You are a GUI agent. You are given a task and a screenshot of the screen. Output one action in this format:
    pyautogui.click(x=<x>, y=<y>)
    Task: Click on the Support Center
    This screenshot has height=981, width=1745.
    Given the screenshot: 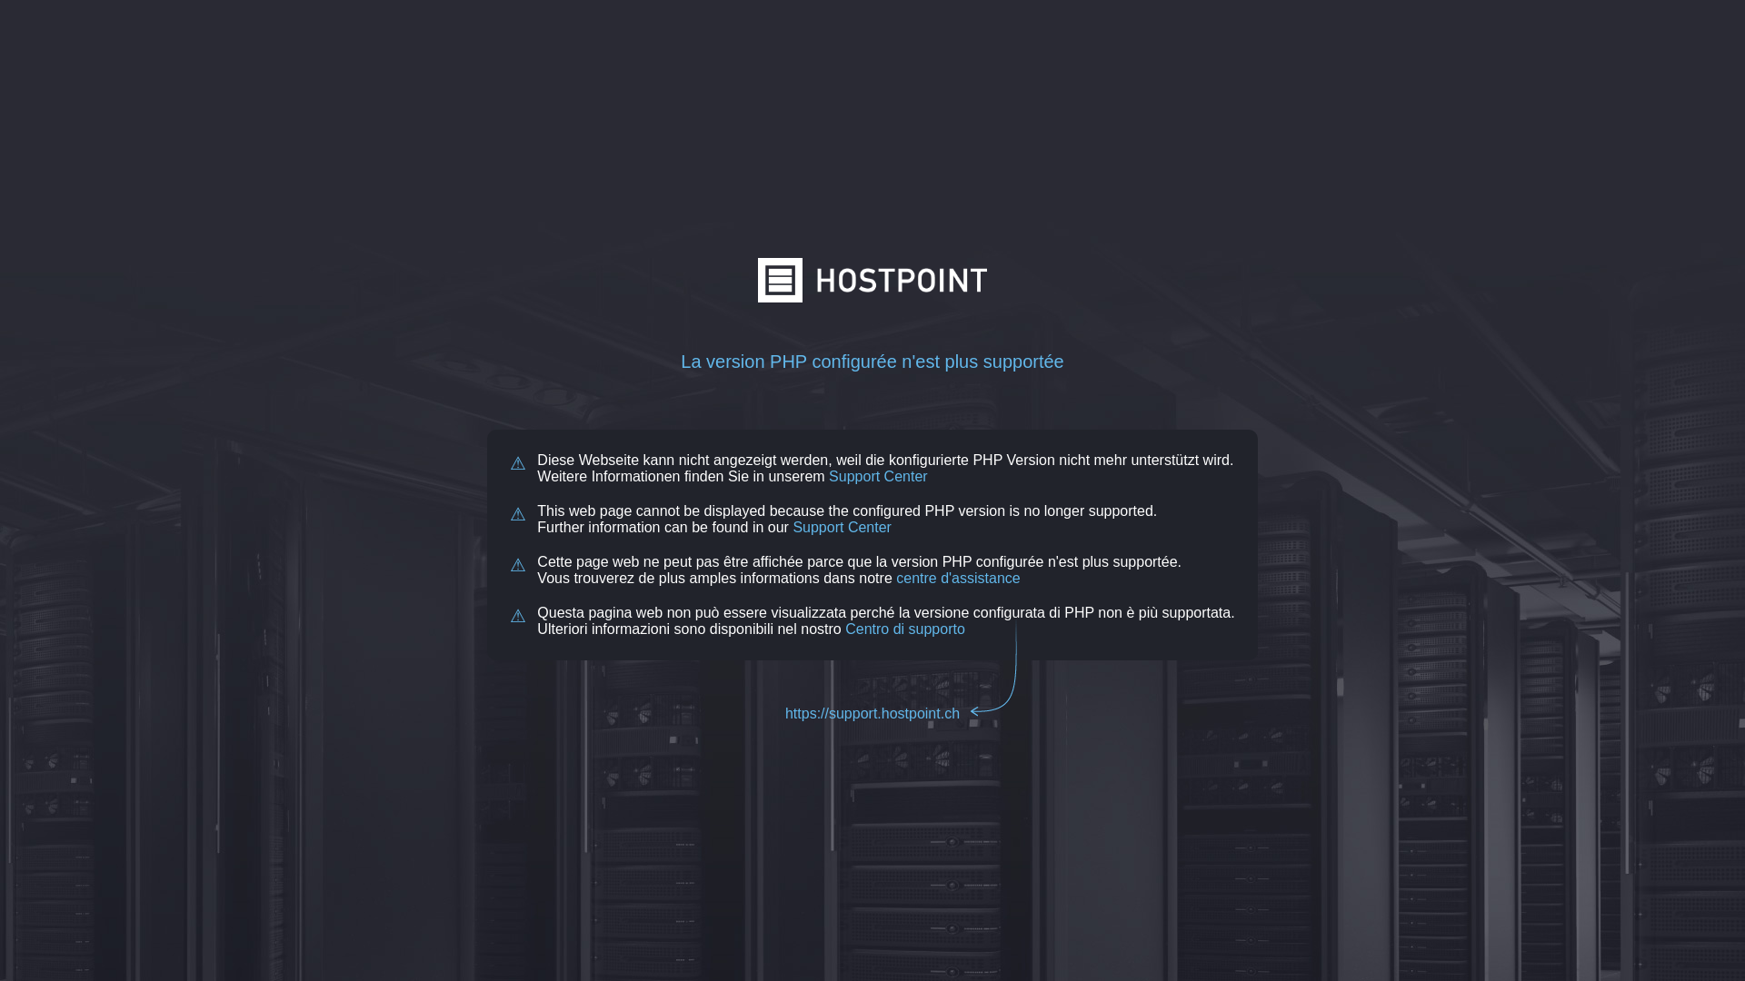 What is the action you would take?
    pyautogui.click(x=842, y=527)
    